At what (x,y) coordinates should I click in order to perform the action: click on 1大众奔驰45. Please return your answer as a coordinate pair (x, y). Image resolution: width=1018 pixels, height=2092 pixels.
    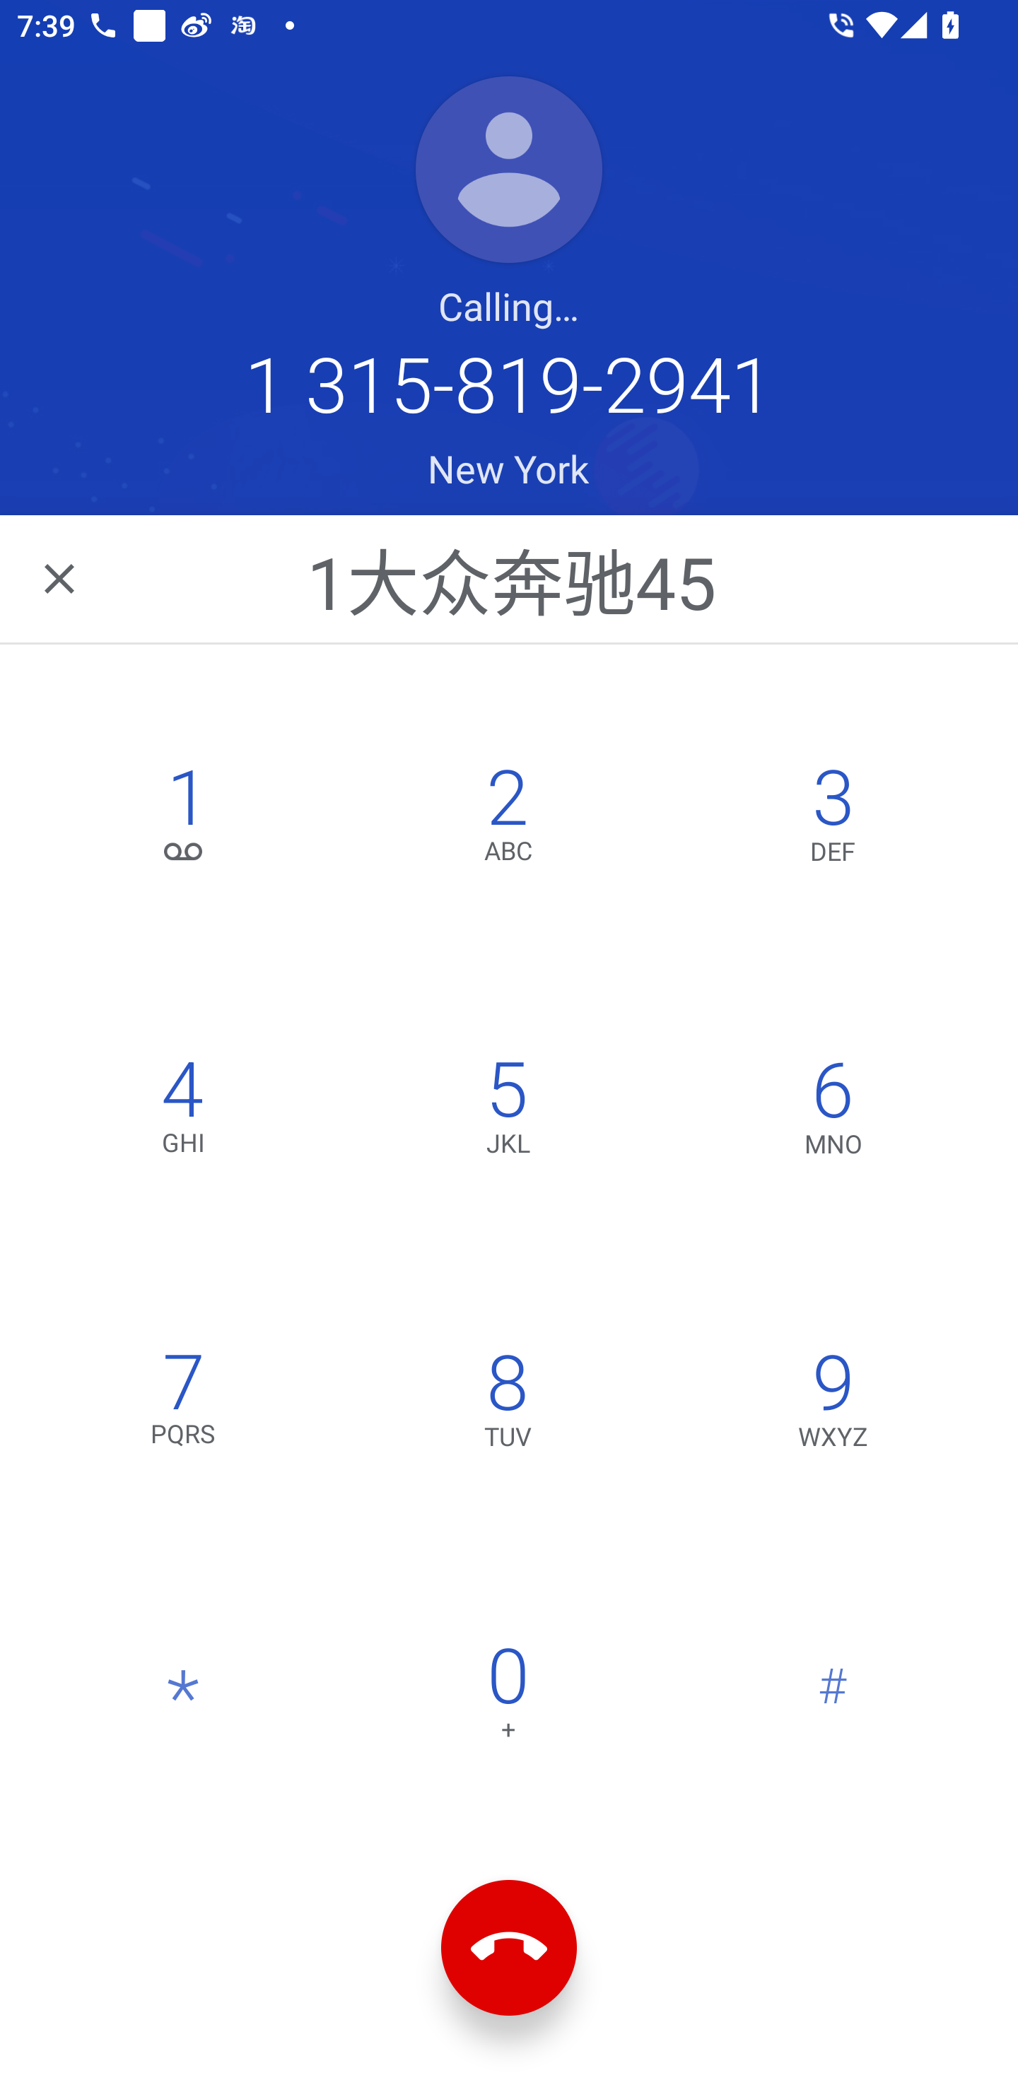
    Looking at the image, I should click on (510, 578).